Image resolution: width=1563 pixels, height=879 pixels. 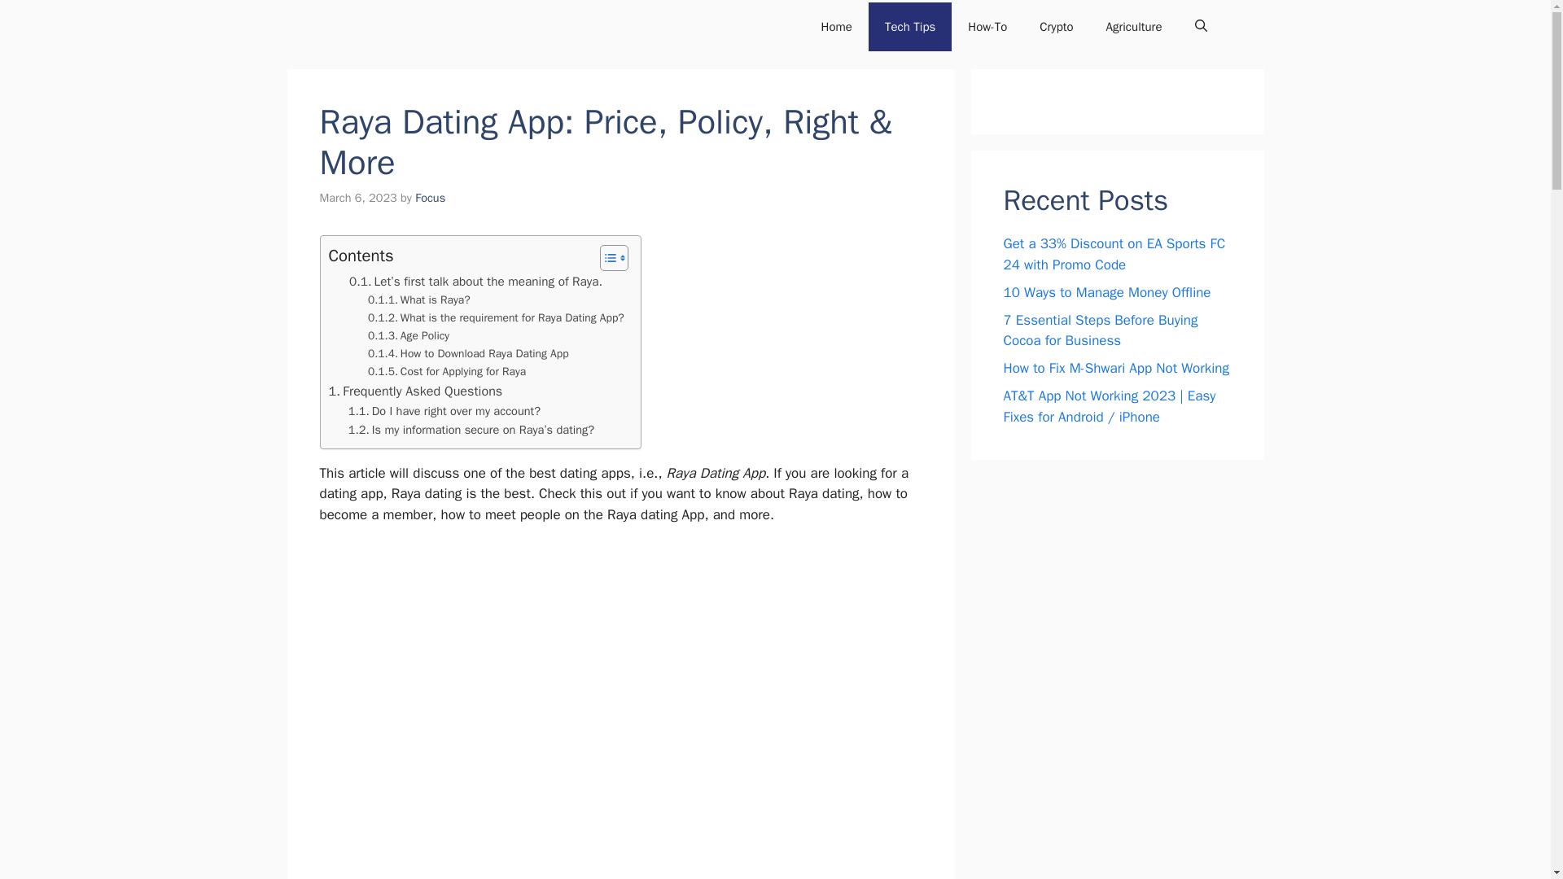 I want to click on How to Download Raya Dating App, so click(x=467, y=354).